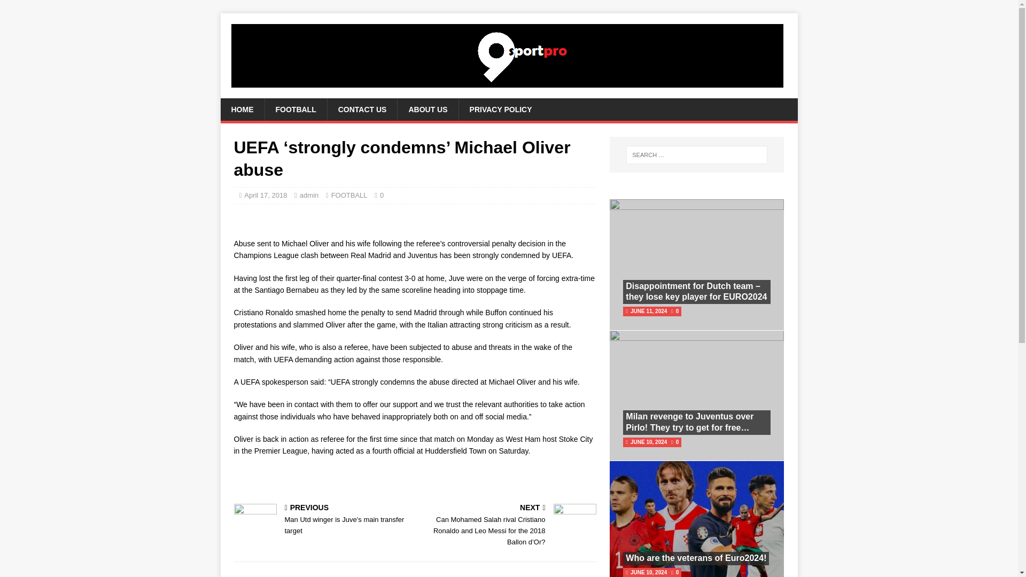 This screenshot has height=577, width=1026. I want to click on FOOTBALL, so click(295, 109).